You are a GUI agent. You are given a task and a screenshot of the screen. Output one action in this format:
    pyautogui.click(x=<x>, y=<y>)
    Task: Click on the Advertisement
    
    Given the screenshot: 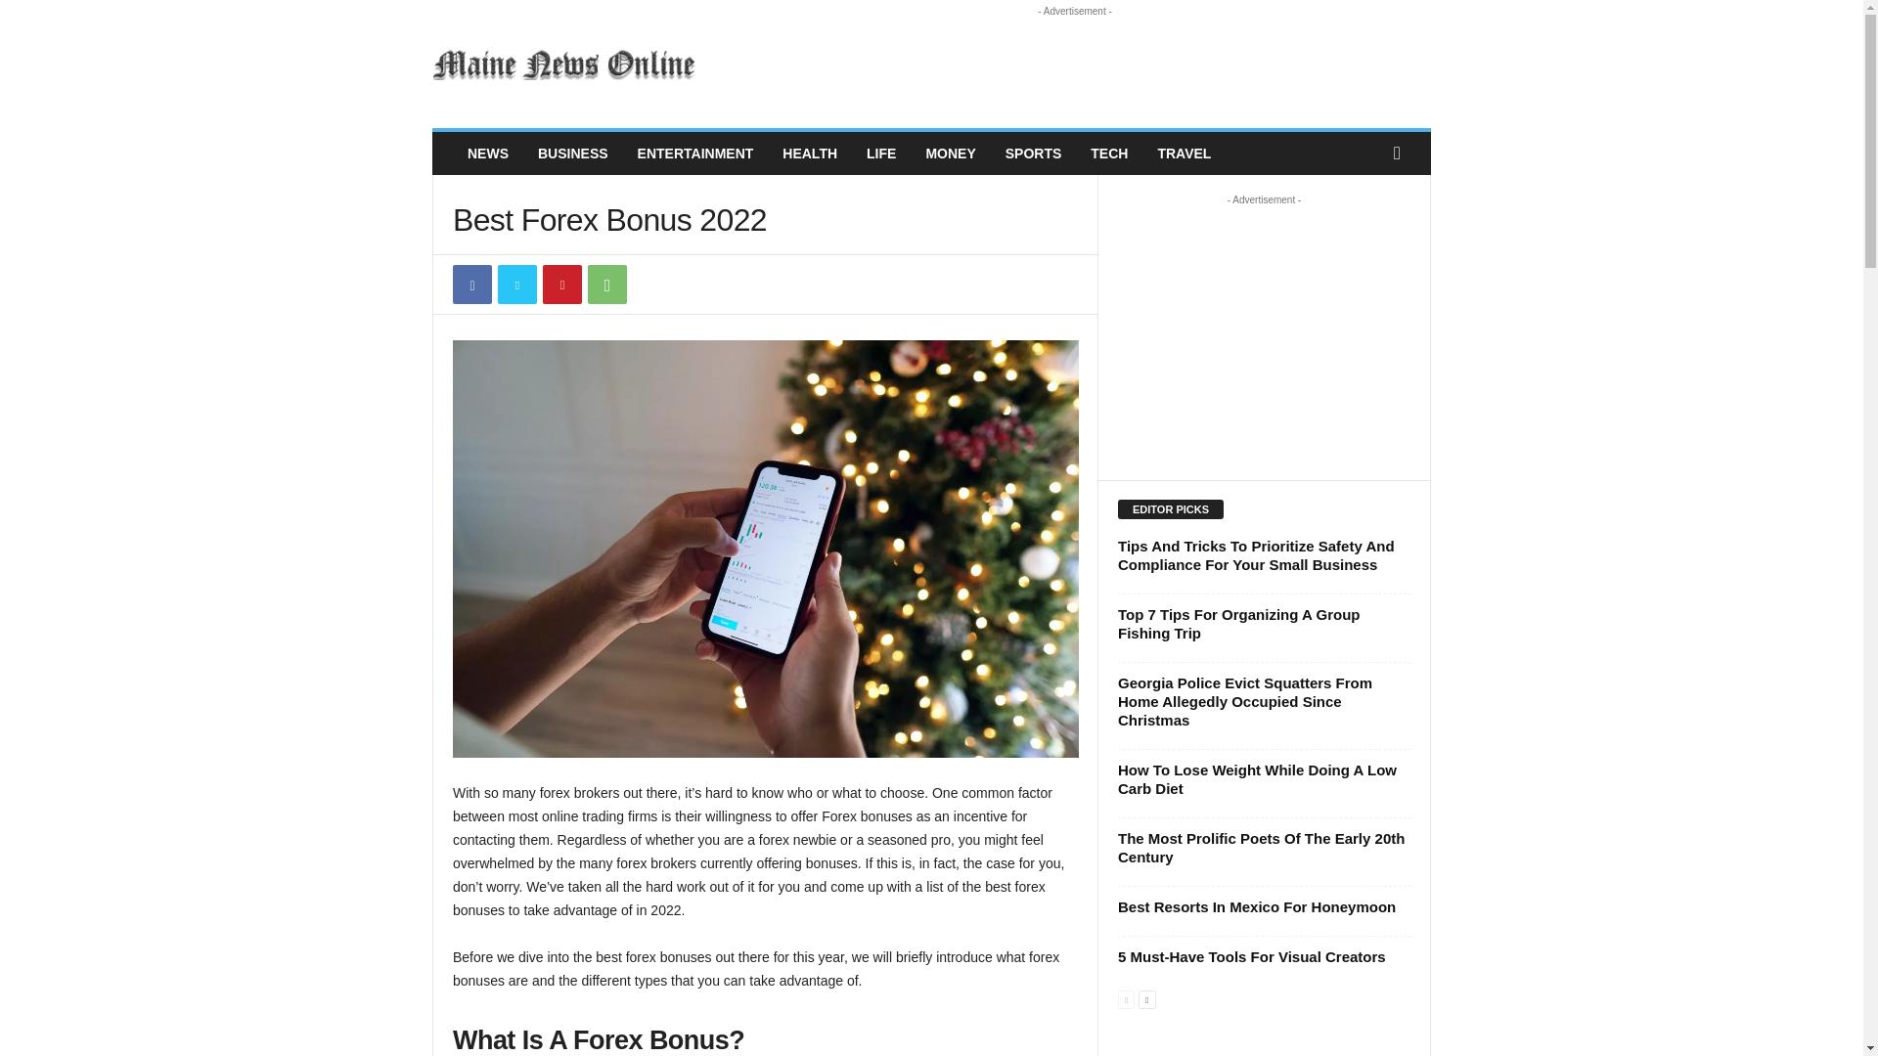 What is the action you would take?
    pyautogui.click(x=1075, y=65)
    